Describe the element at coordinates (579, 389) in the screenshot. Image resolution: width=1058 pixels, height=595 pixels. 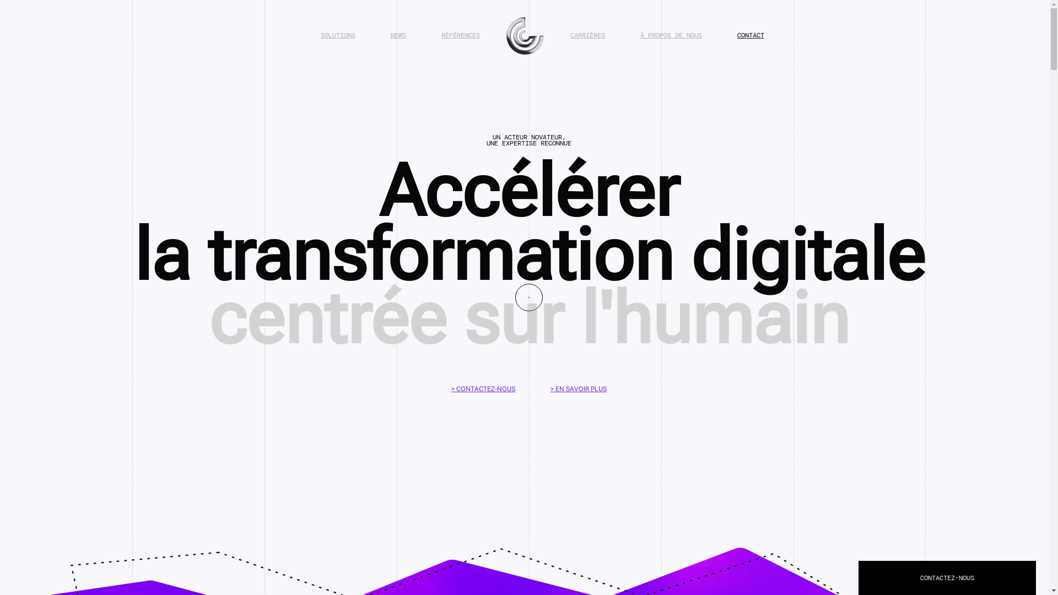
I see `> EN SAVOIR PLUS` at that location.